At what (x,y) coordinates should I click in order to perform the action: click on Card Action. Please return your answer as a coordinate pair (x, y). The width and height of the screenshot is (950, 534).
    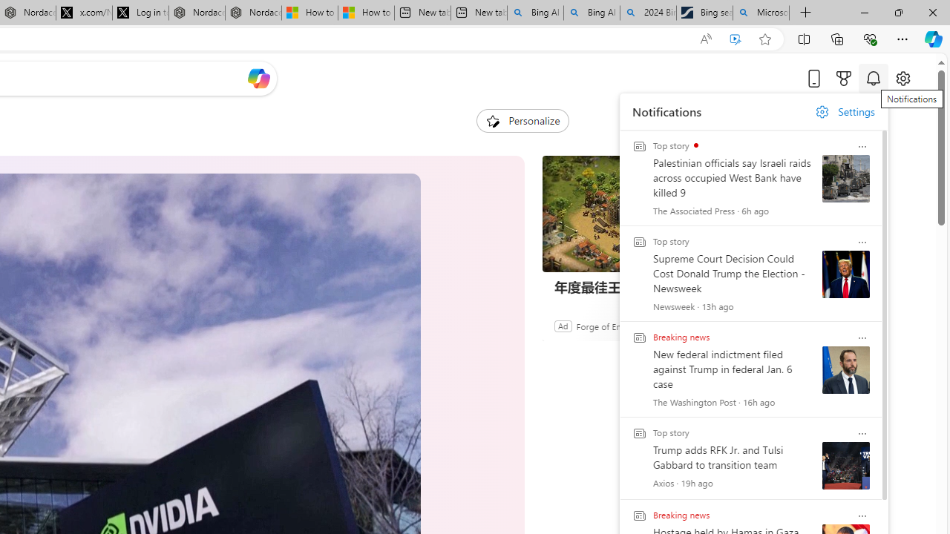
    Looking at the image, I should click on (862, 516).